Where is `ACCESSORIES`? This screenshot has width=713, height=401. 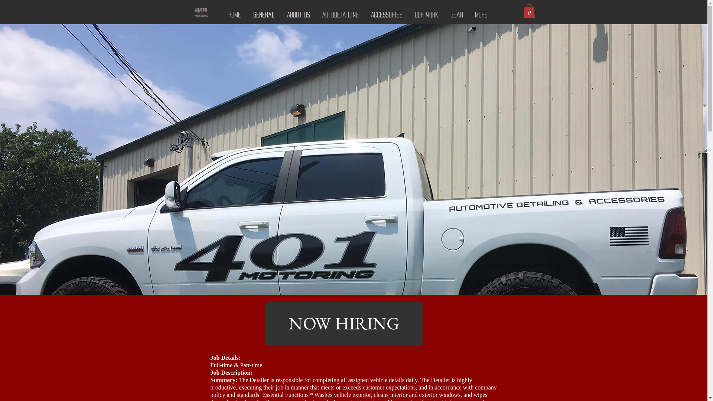 ACCESSORIES is located at coordinates (387, 15).